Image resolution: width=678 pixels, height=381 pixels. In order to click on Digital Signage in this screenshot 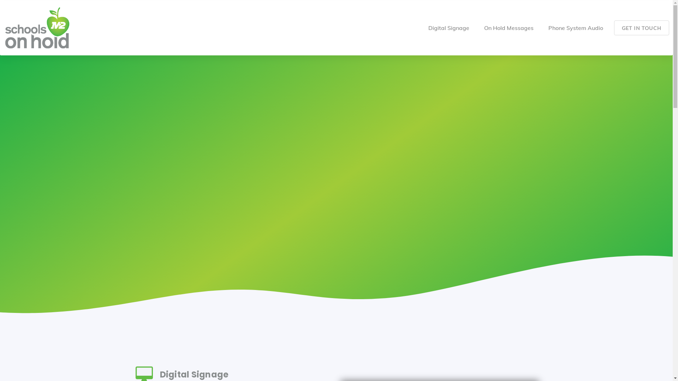, I will do `click(449, 28)`.